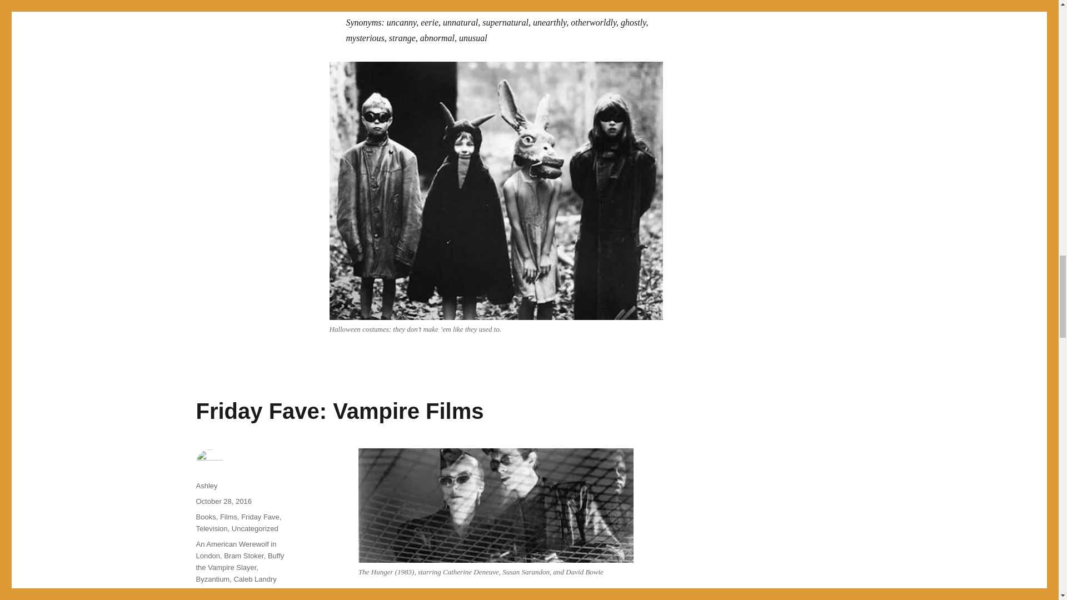 Image resolution: width=1067 pixels, height=600 pixels. I want to click on Ashley, so click(206, 486).